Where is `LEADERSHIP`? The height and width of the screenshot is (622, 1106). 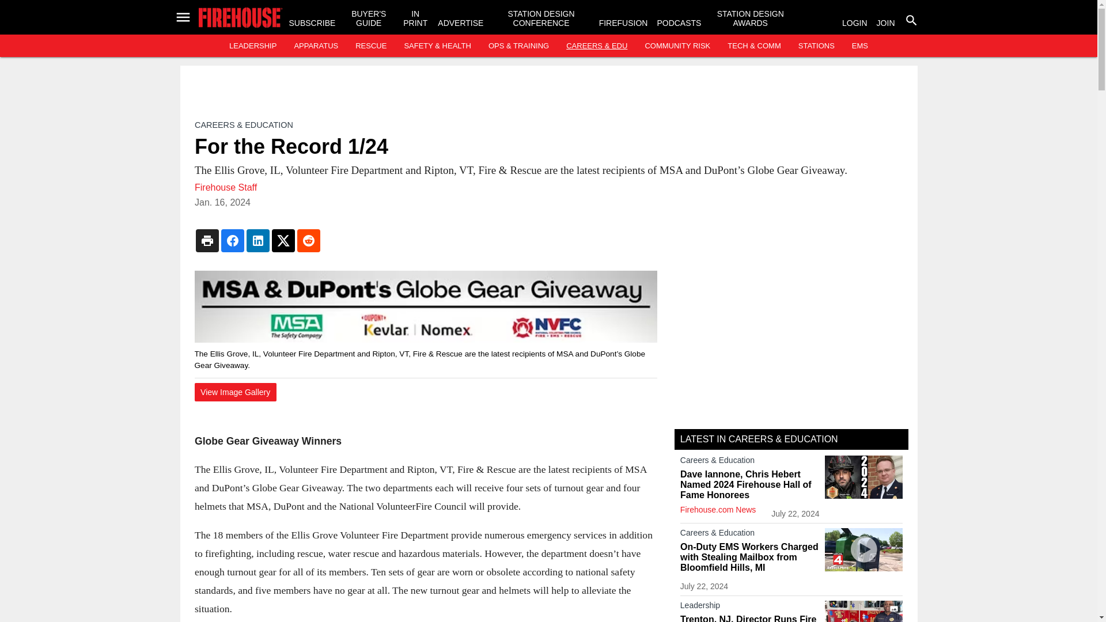
LEADERSHIP is located at coordinates (252, 46).